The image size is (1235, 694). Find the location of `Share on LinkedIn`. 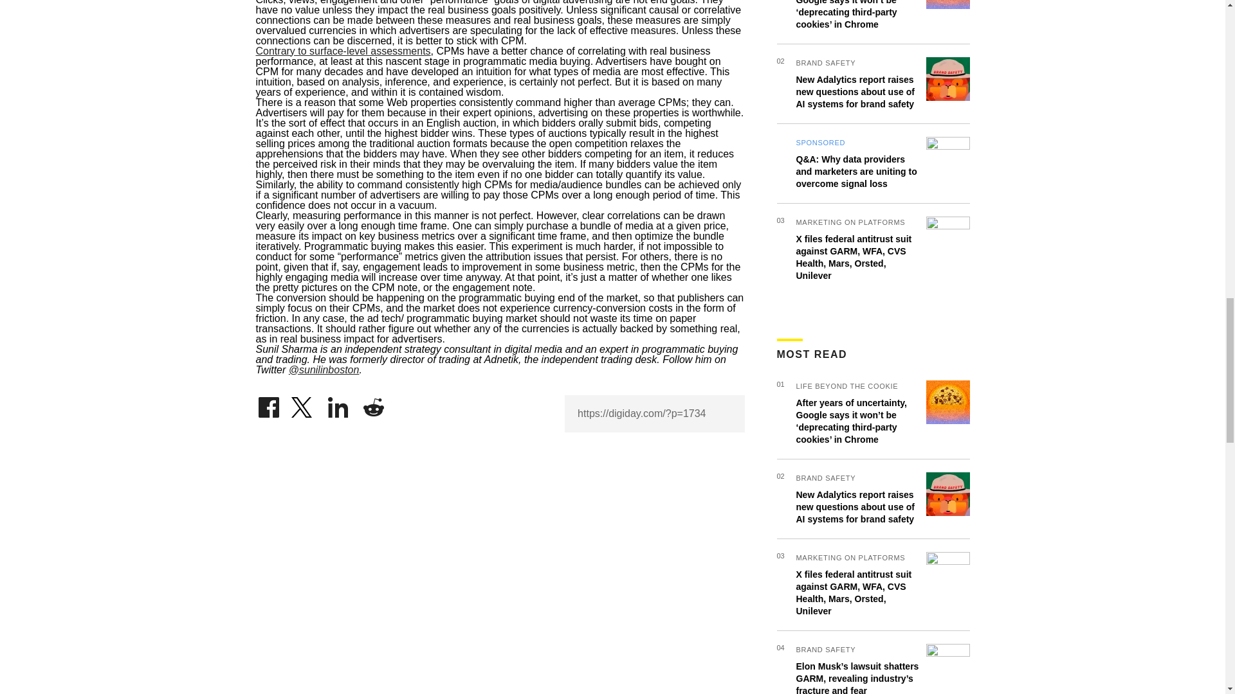

Share on LinkedIn is located at coordinates (338, 404).